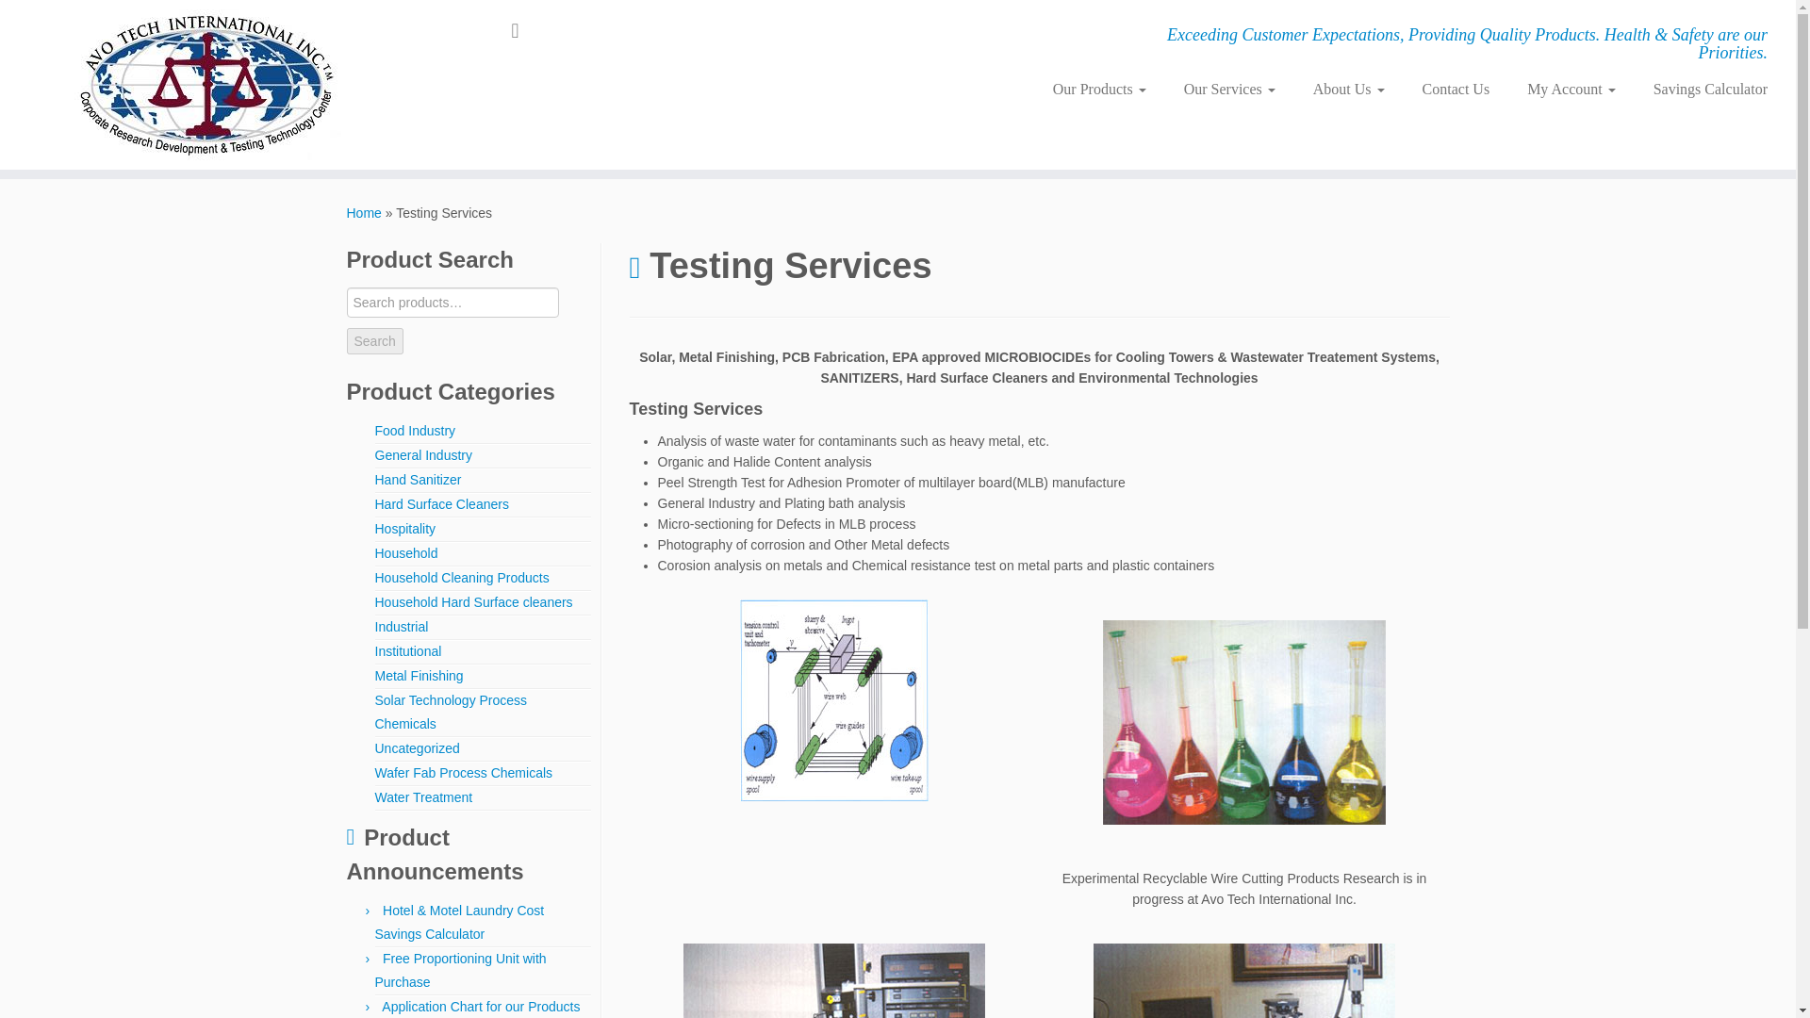 The image size is (1810, 1018). I want to click on About Us, so click(1348, 89).